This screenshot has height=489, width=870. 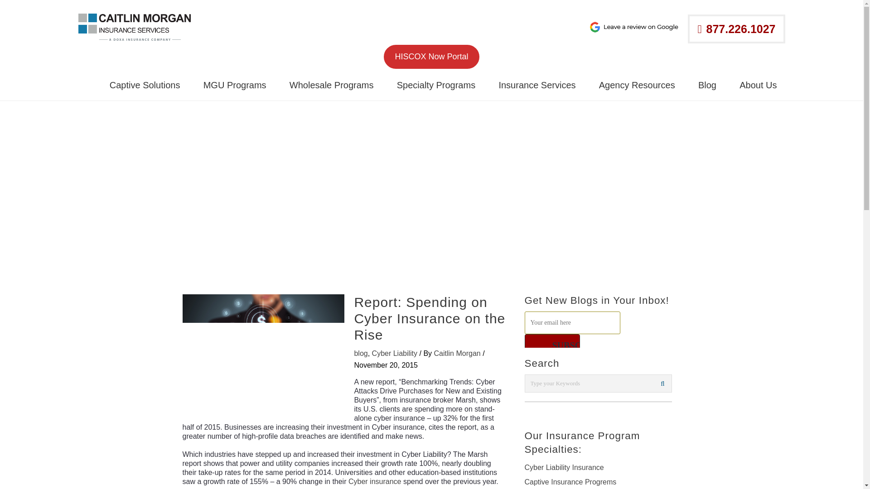 I want to click on MGU Programs, so click(x=235, y=85).